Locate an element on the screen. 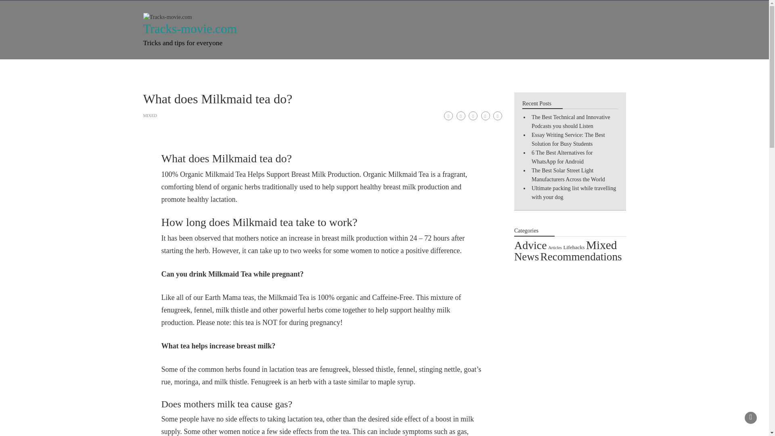  Advice is located at coordinates (530, 245).